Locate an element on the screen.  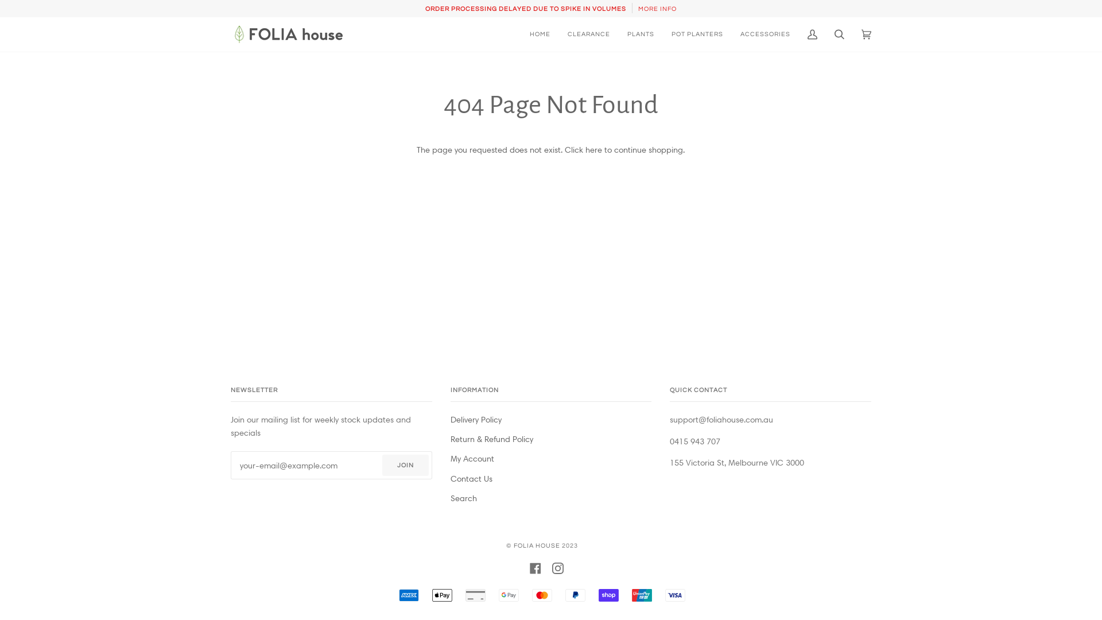
JOIN is located at coordinates (405, 465).